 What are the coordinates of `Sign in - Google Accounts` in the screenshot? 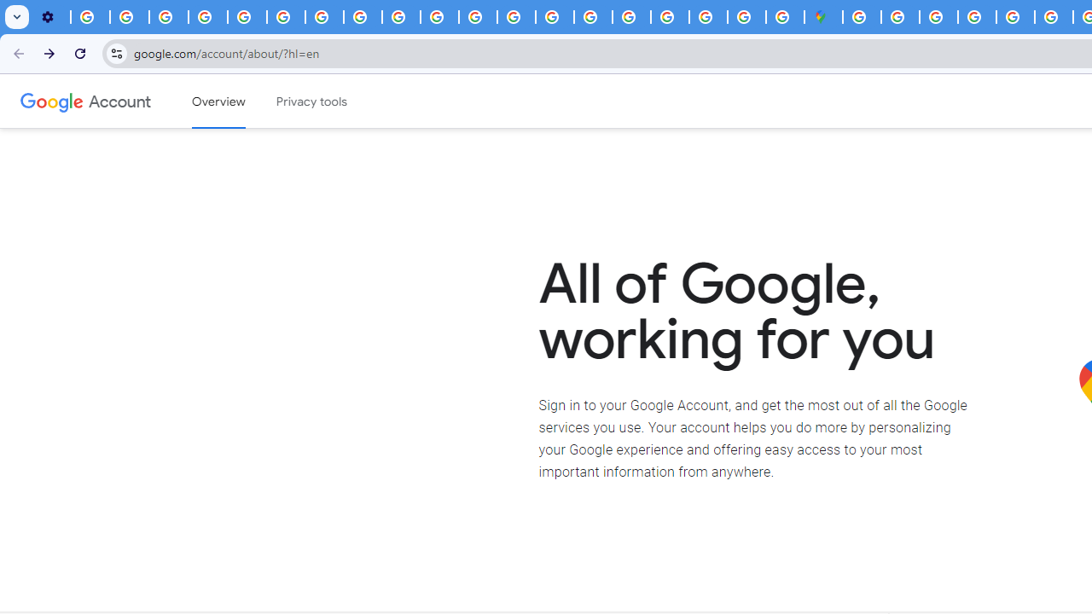 It's located at (900, 17).